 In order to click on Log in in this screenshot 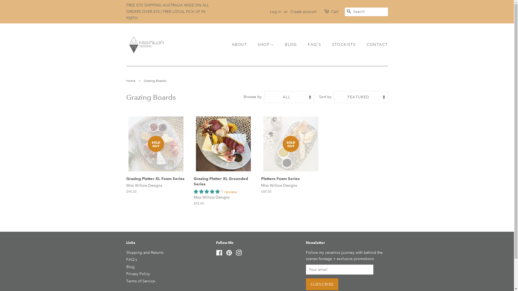, I will do `click(275, 12)`.